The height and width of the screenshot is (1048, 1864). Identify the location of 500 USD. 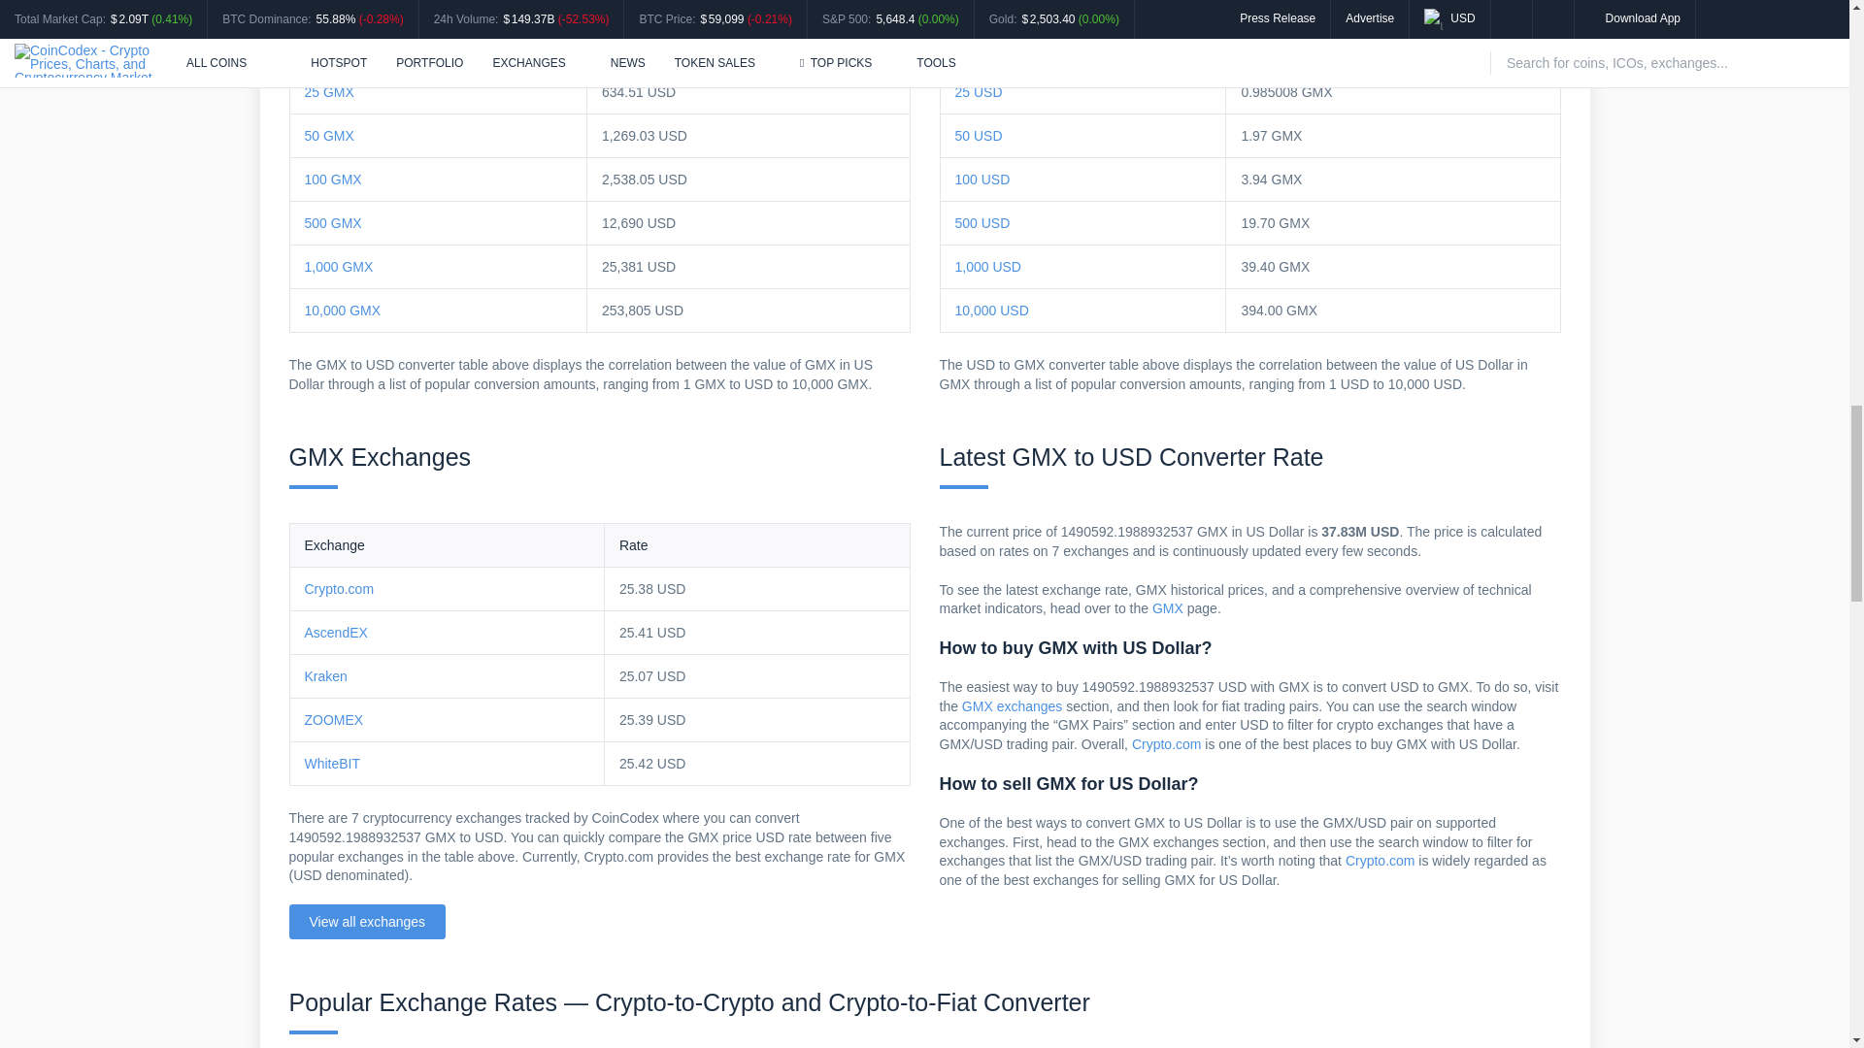
(982, 223).